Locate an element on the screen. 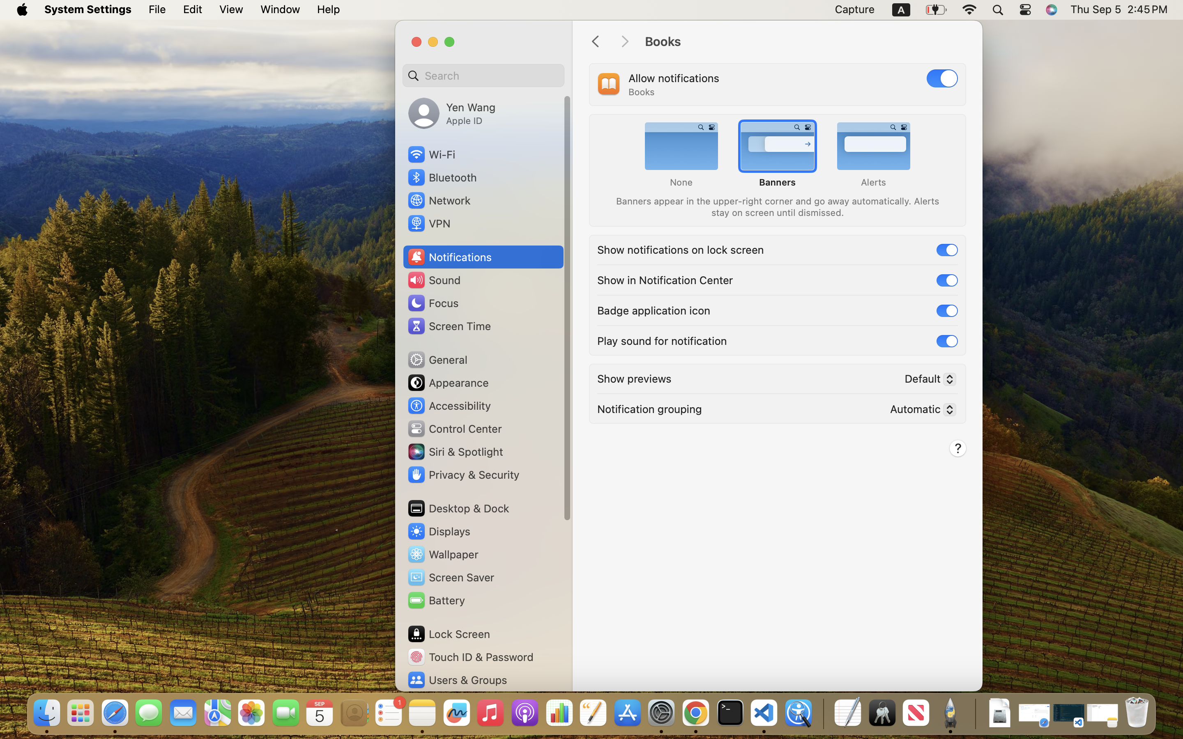  Wi‑Fi is located at coordinates (431, 154).